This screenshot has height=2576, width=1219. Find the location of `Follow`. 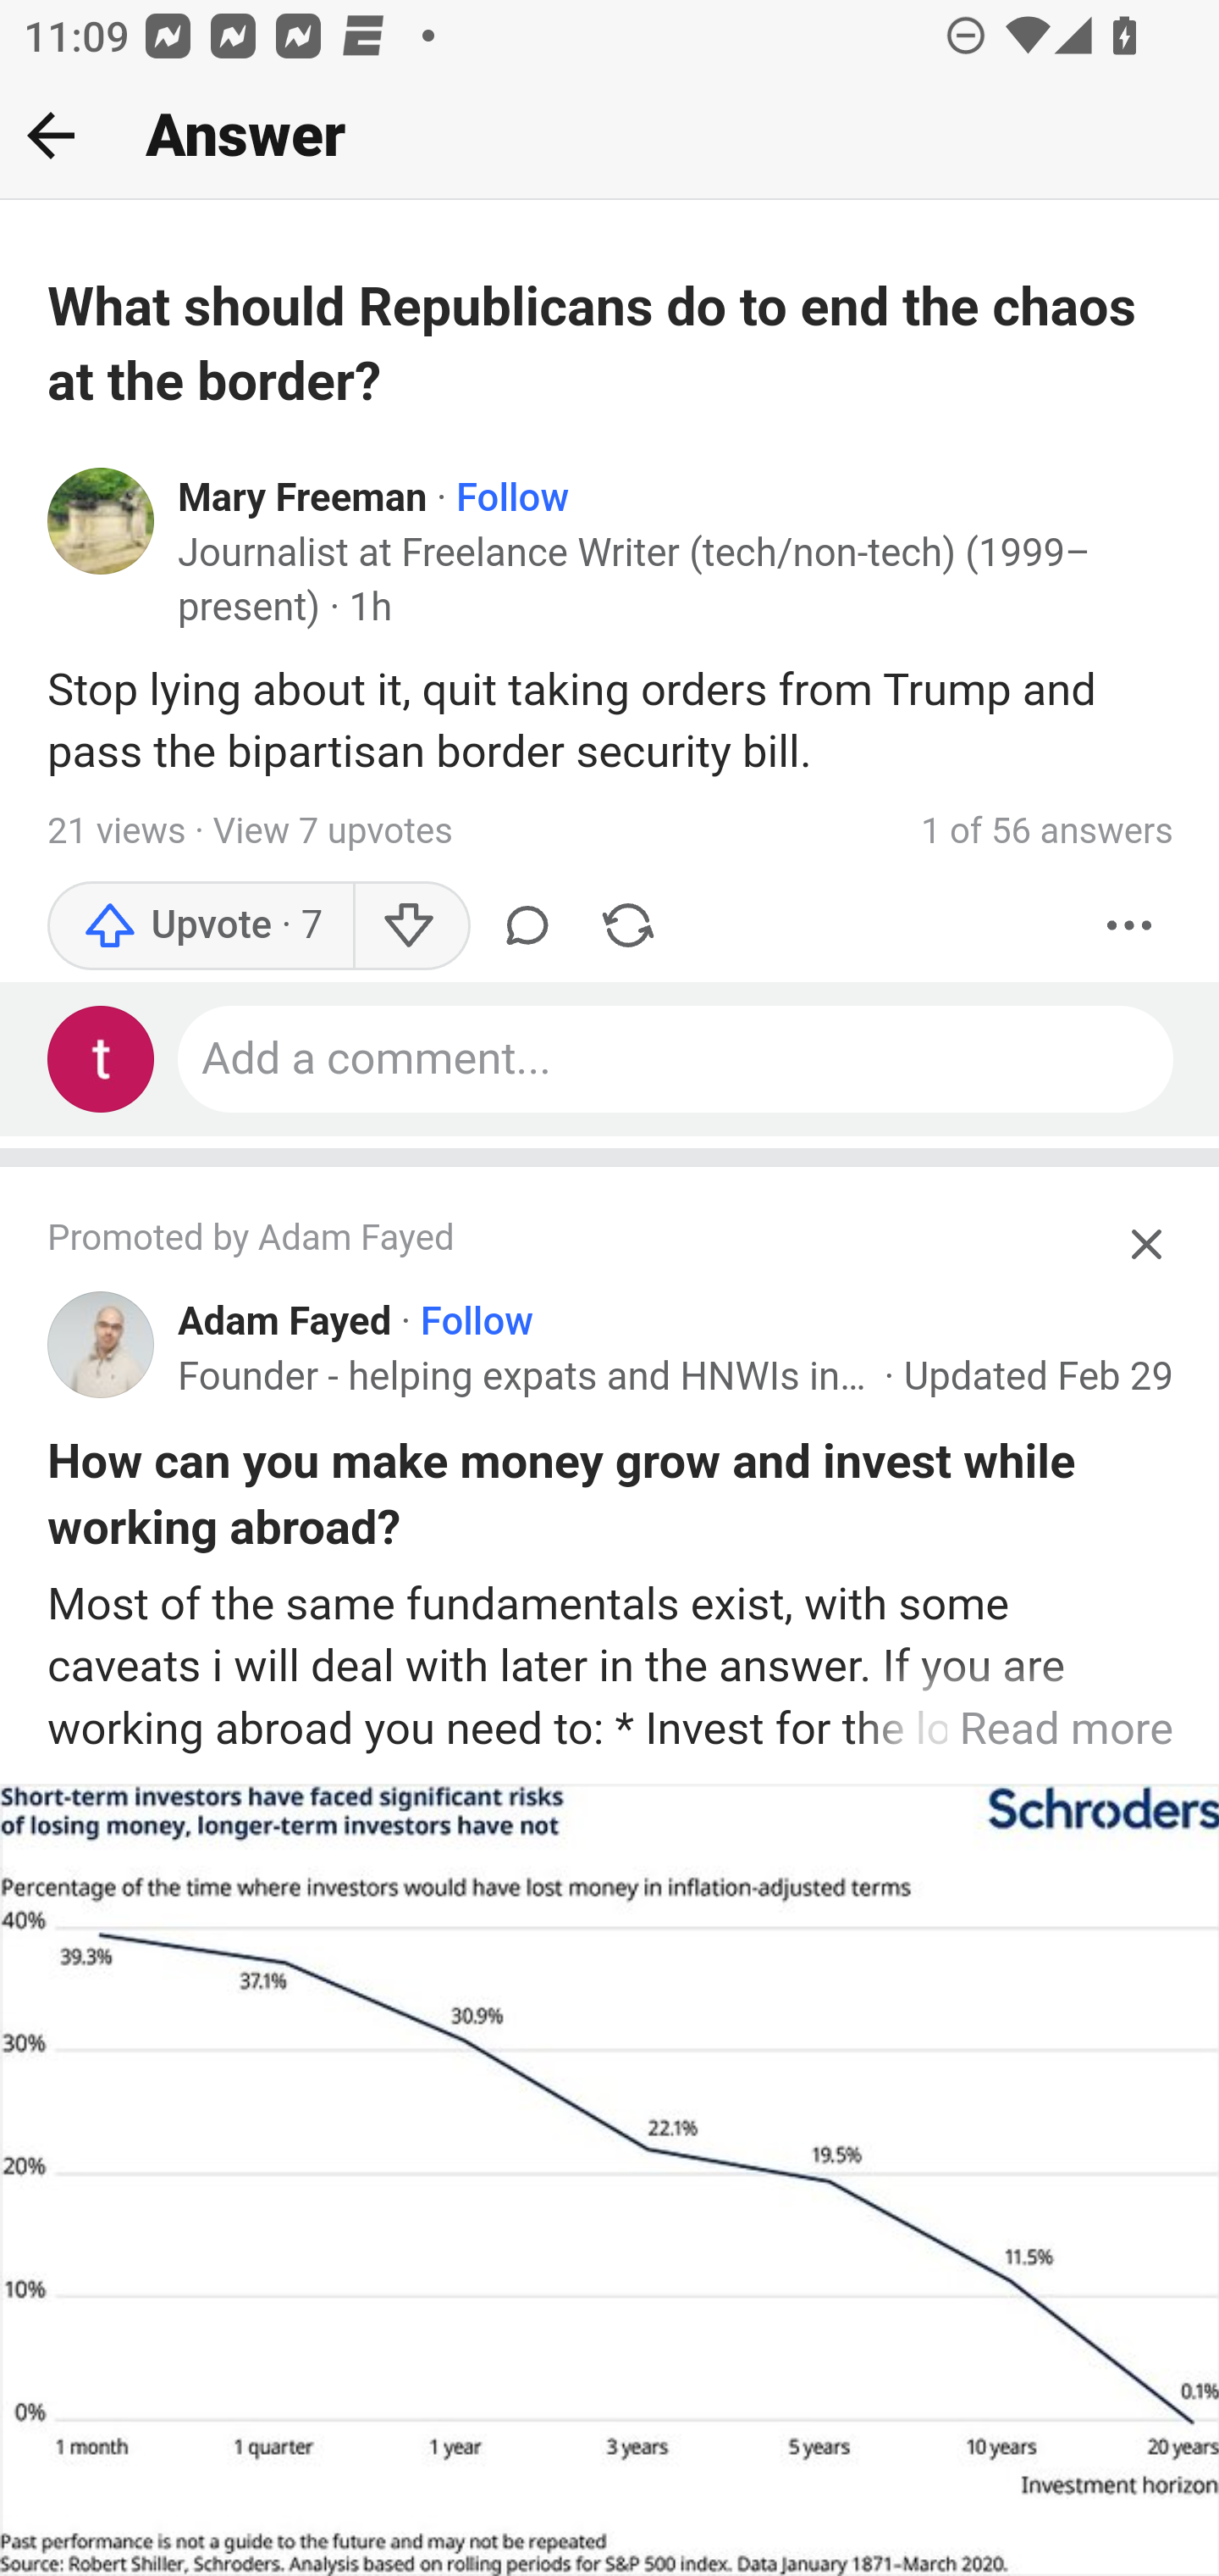

Follow is located at coordinates (476, 1321).